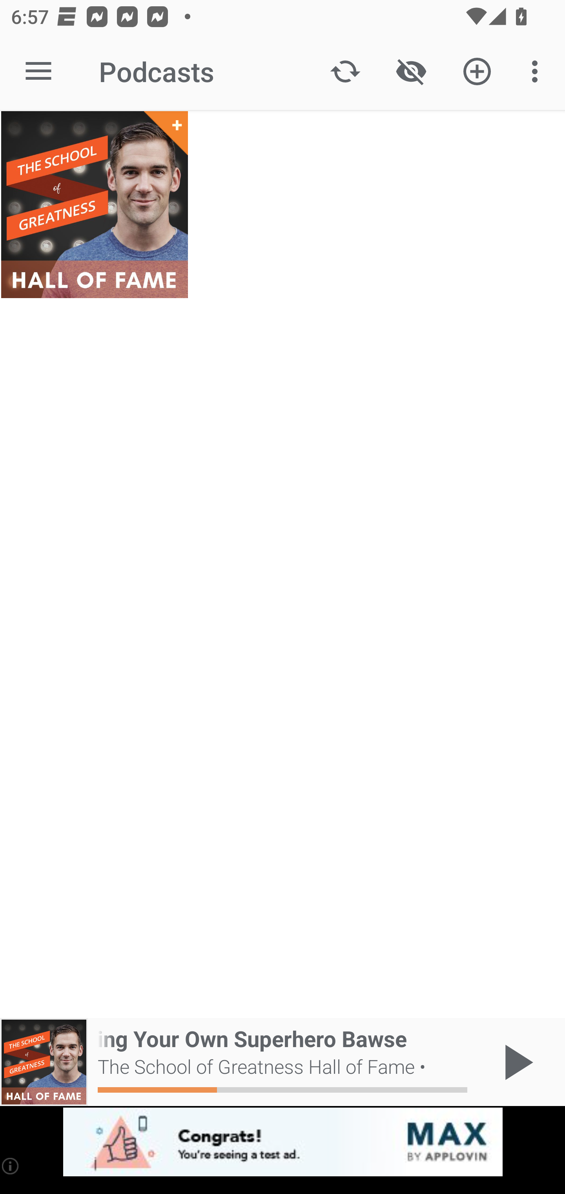 The width and height of the screenshot is (565, 1194). What do you see at coordinates (477, 71) in the screenshot?
I see `Add new Podcast` at bounding box center [477, 71].